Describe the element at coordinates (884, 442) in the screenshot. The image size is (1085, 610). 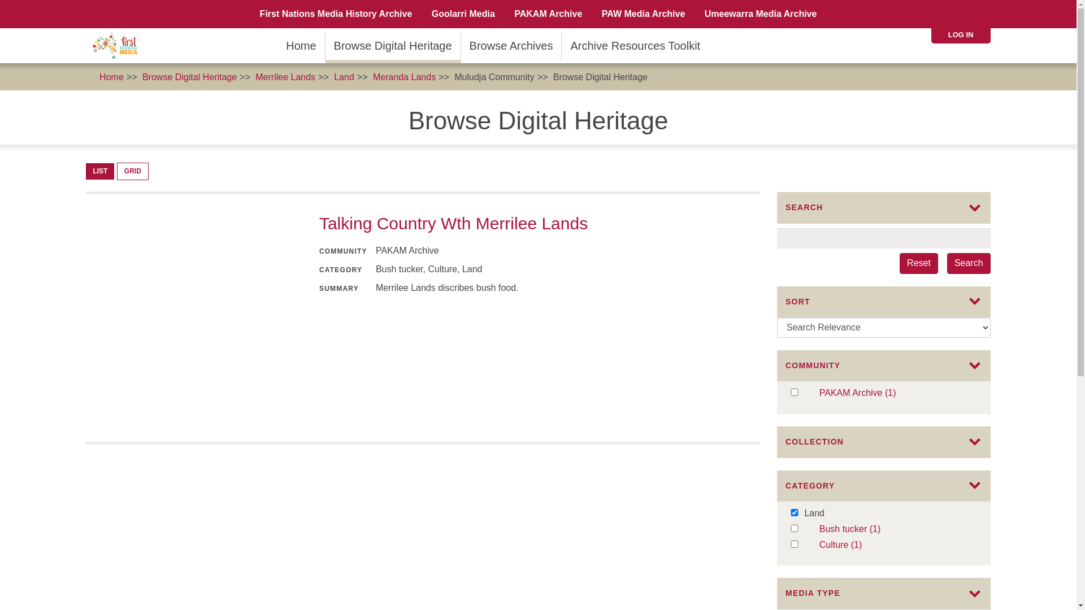
I see `COLLECTION` at that location.